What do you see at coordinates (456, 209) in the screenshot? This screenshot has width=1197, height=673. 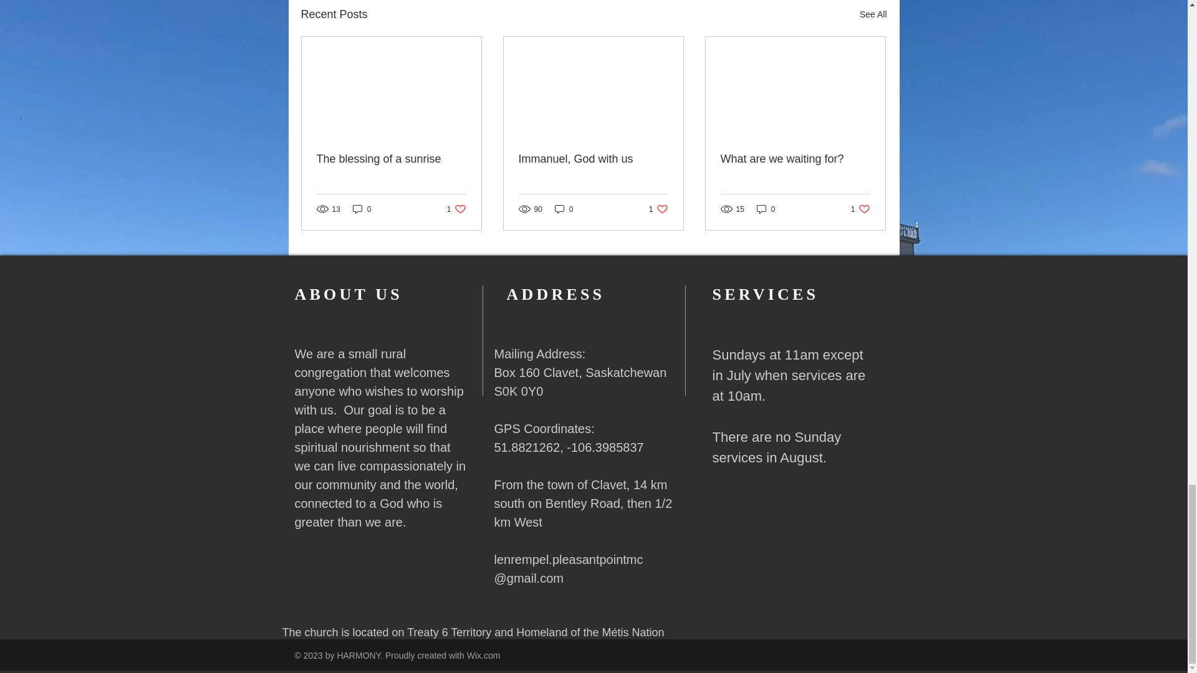 I see `0` at bounding box center [456, 209].